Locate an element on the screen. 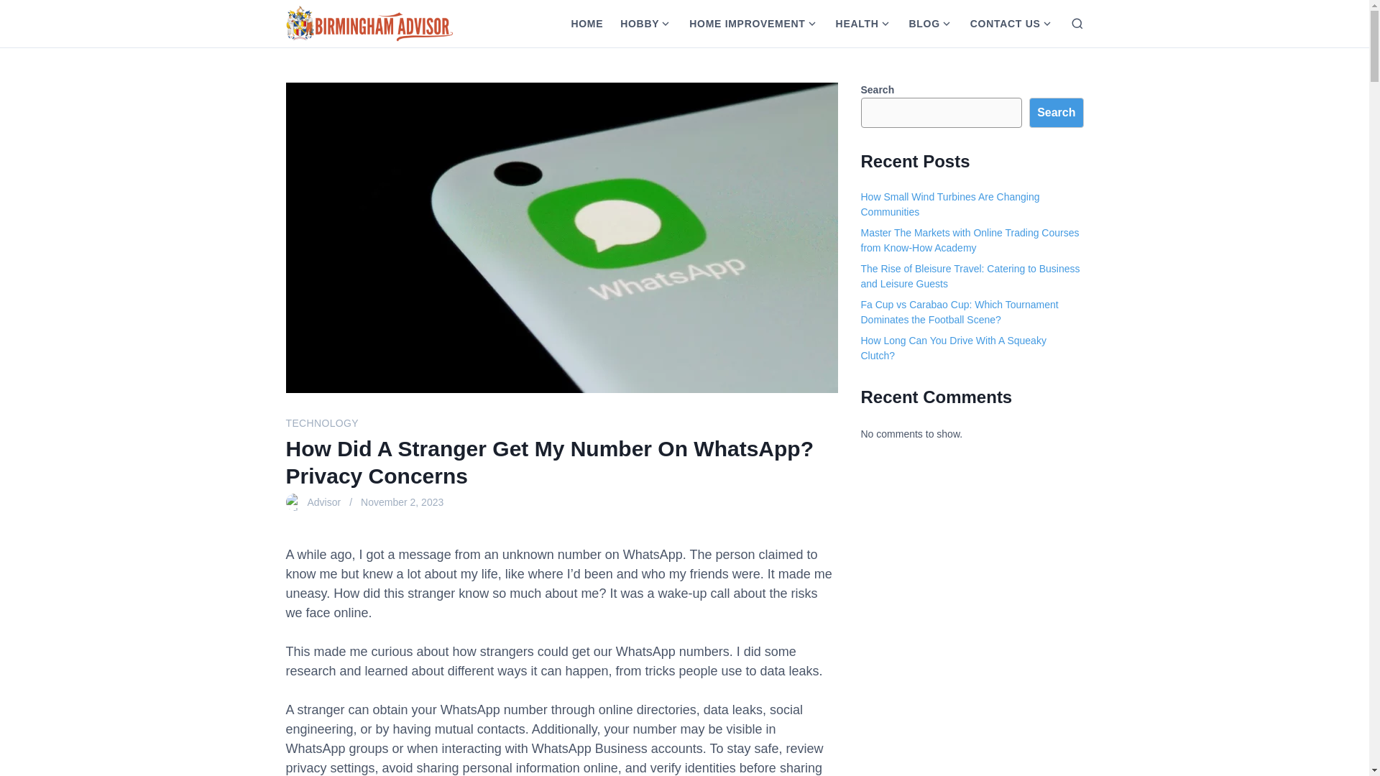 This screenshot has width=1380, height=776. BLOG is located at coordinates (920, 23).